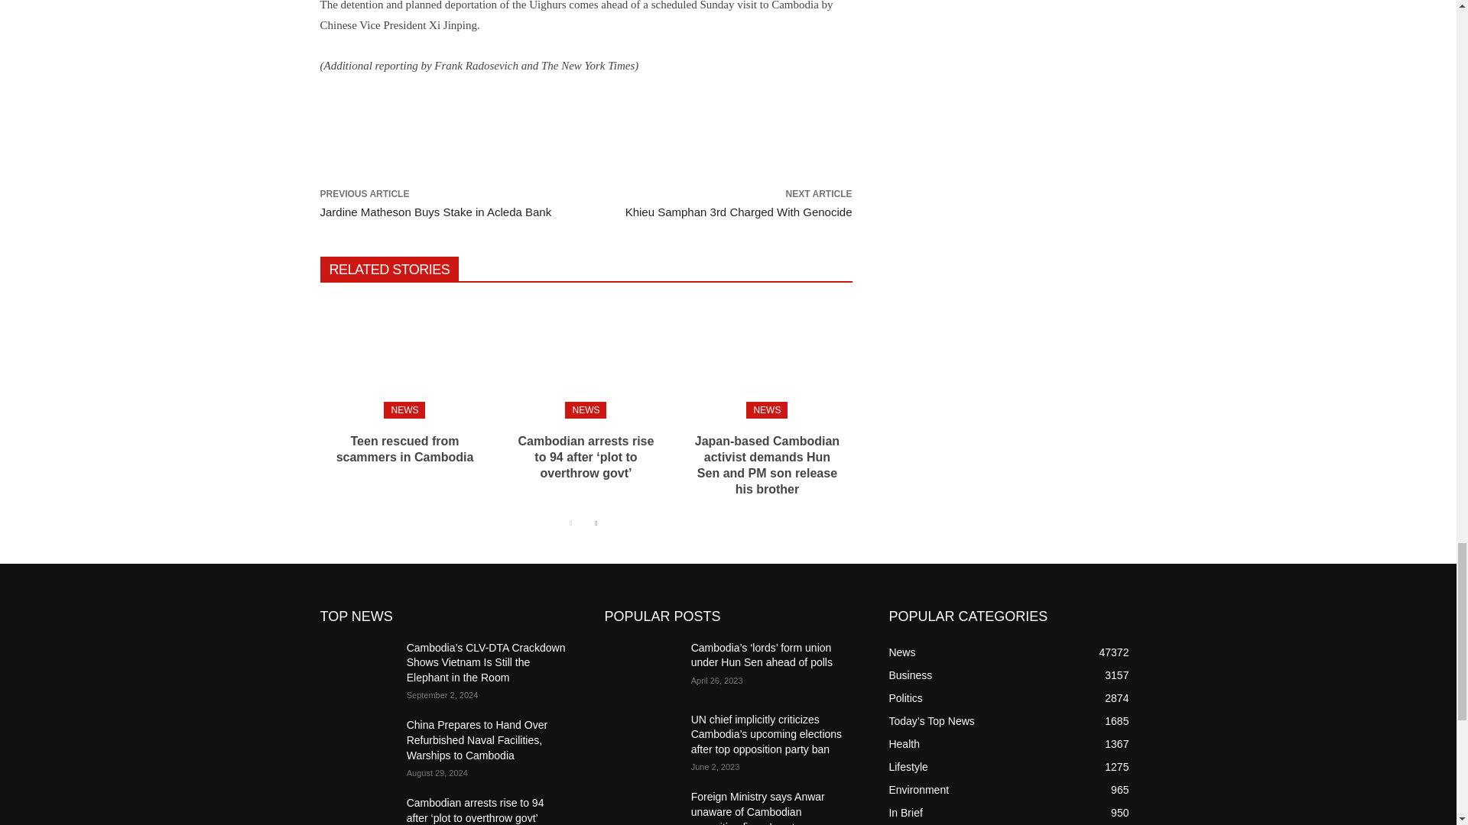 The image size is (1468, 825). I want to click on NEWS, so click(766, 409).